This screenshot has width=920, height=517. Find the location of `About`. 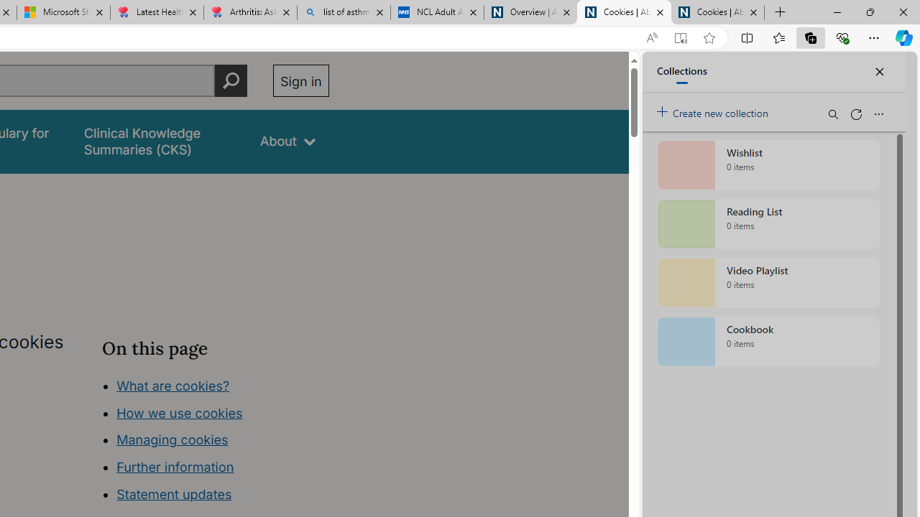

About is located at coordinates (287, 141).